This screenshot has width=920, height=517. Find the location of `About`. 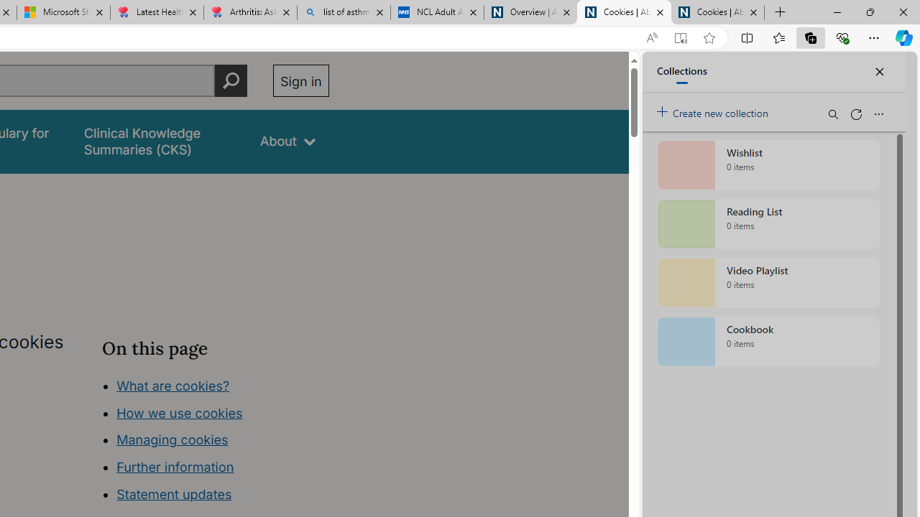

About is located at coordinates (287, 141).